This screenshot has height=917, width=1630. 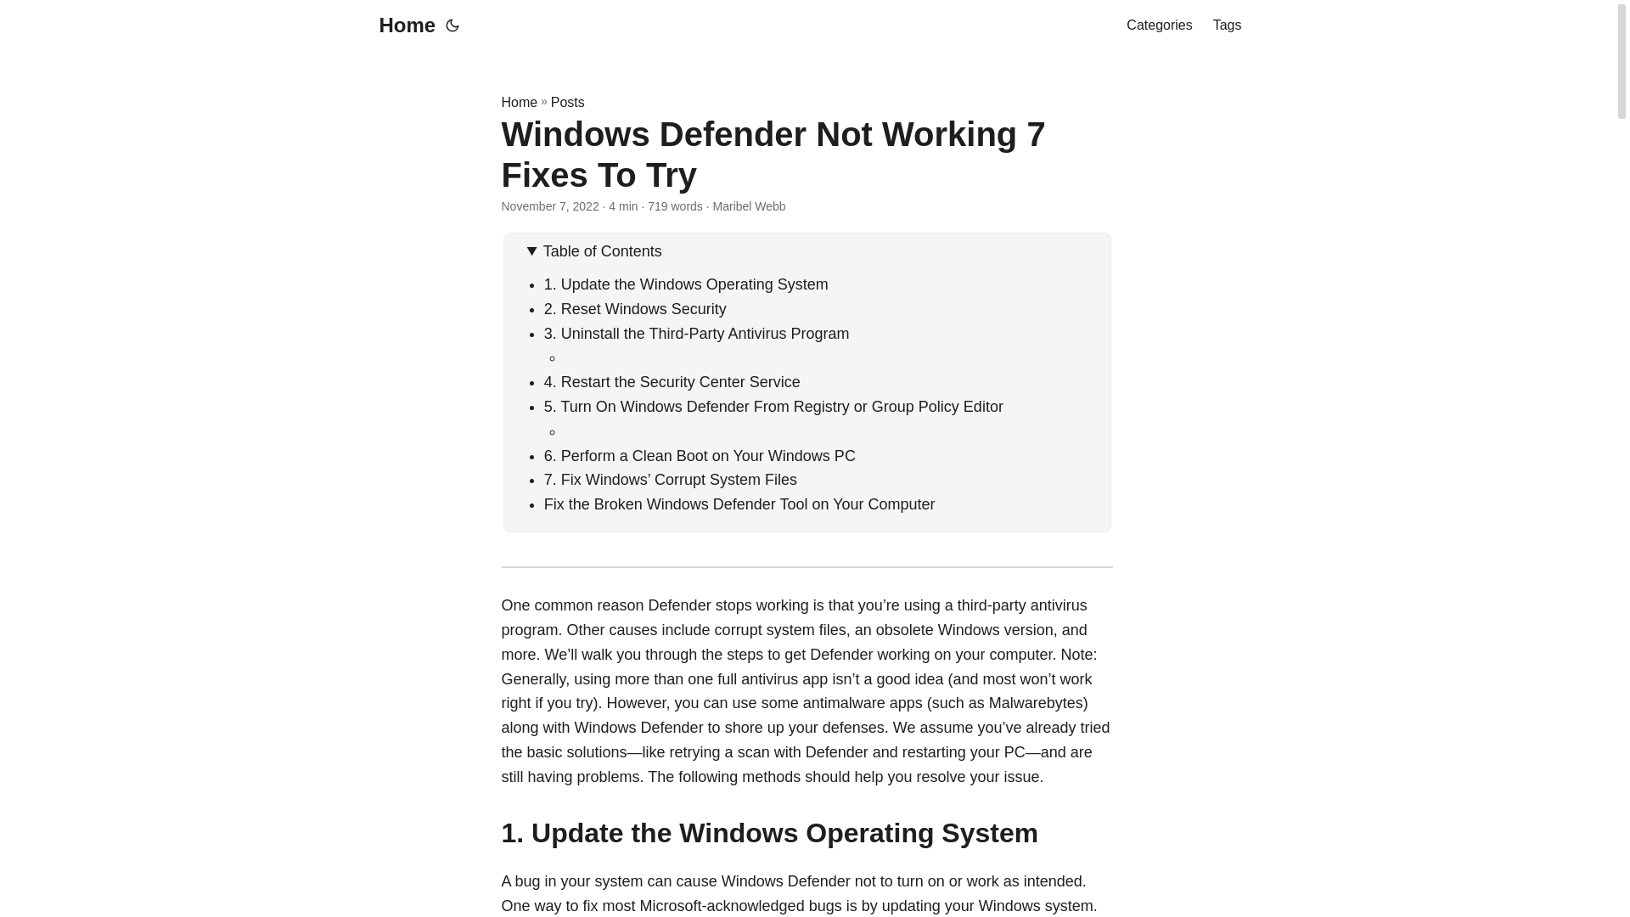 I want to click on Fix the Broken Windows Defender Tool on Your Computer, so click(x=740, y=504).